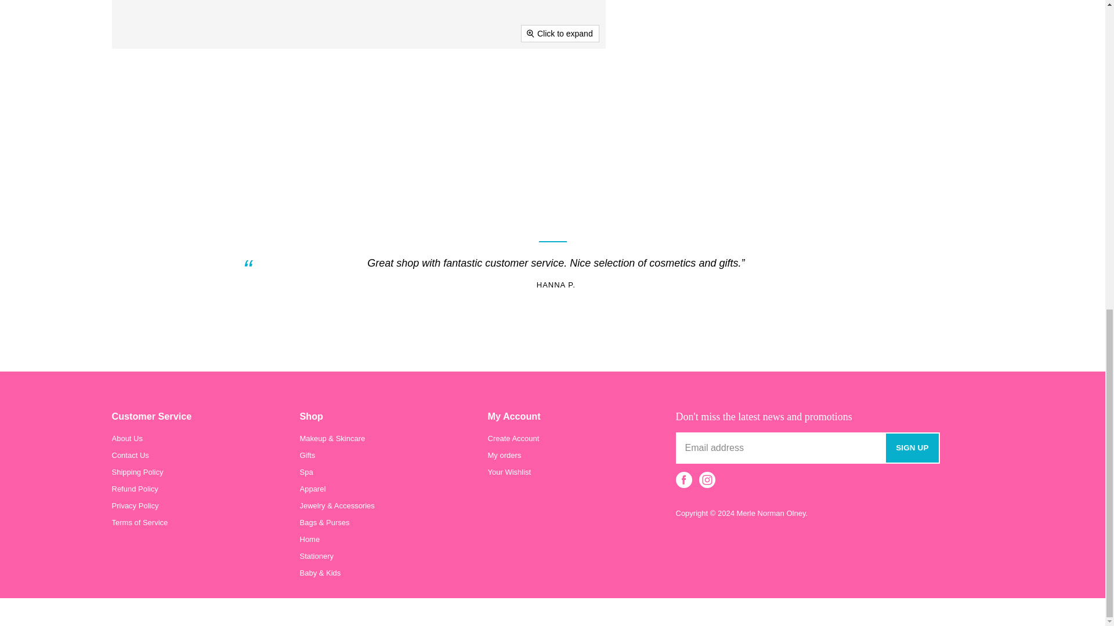  What do you see at coordinates (683, 480) in the screenshot?
I see `Facebook` at bounding box center [683, 480].